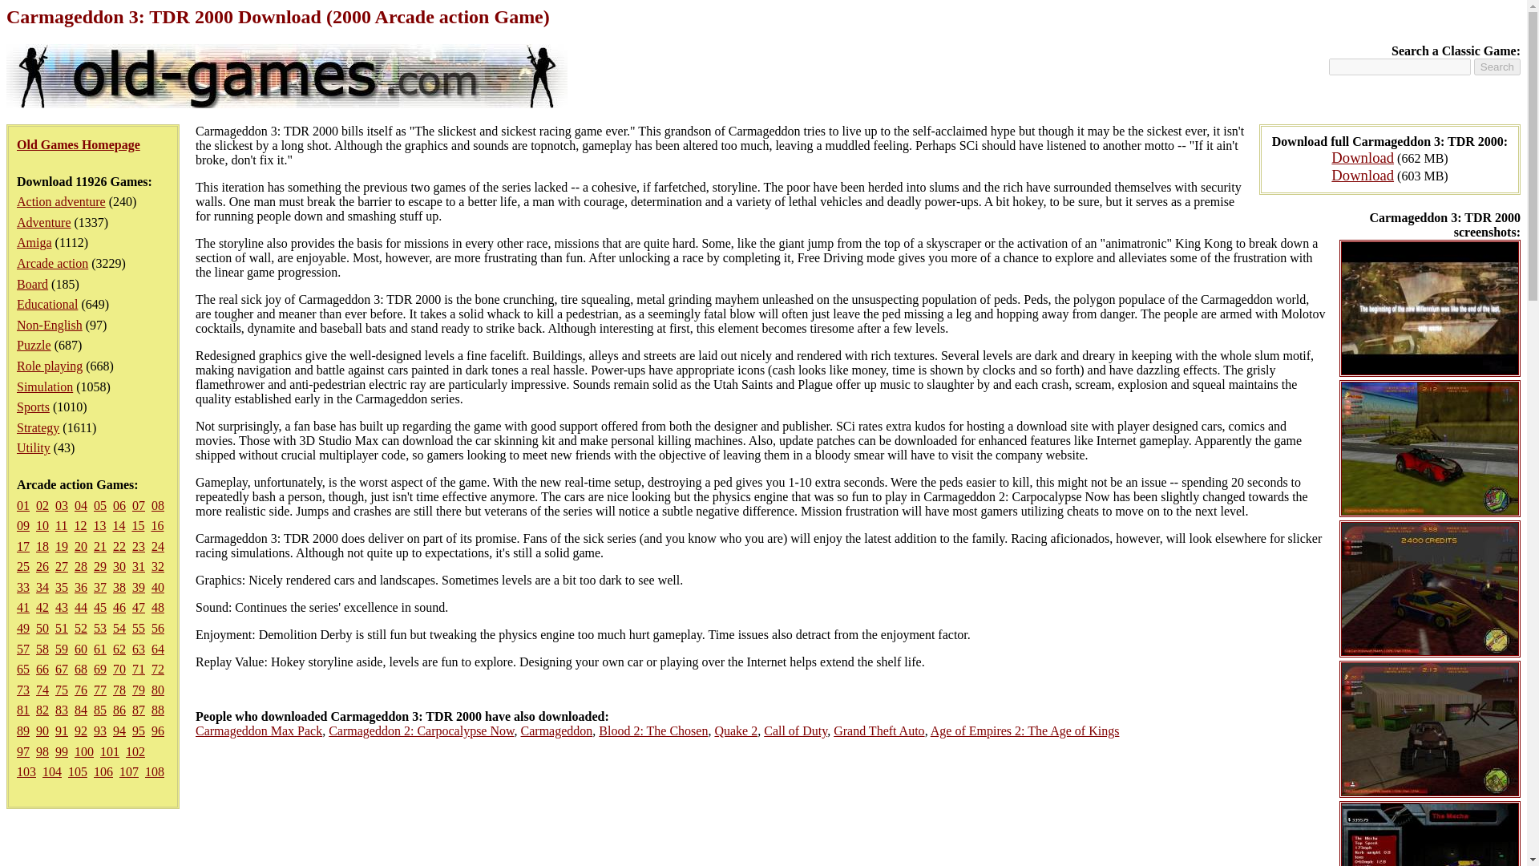  Describe the element at coordinates (138, 546) in the screenshot. I see `23` at that location.